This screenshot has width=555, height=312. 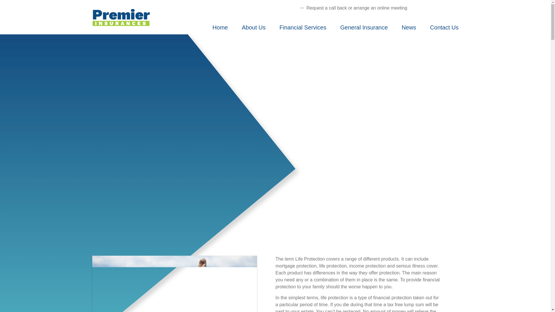 What do you see at coordinates (354, 8) in the screenshot?
I see `Request a call back or arrange an online meeting` at bounding box center [354, 8].